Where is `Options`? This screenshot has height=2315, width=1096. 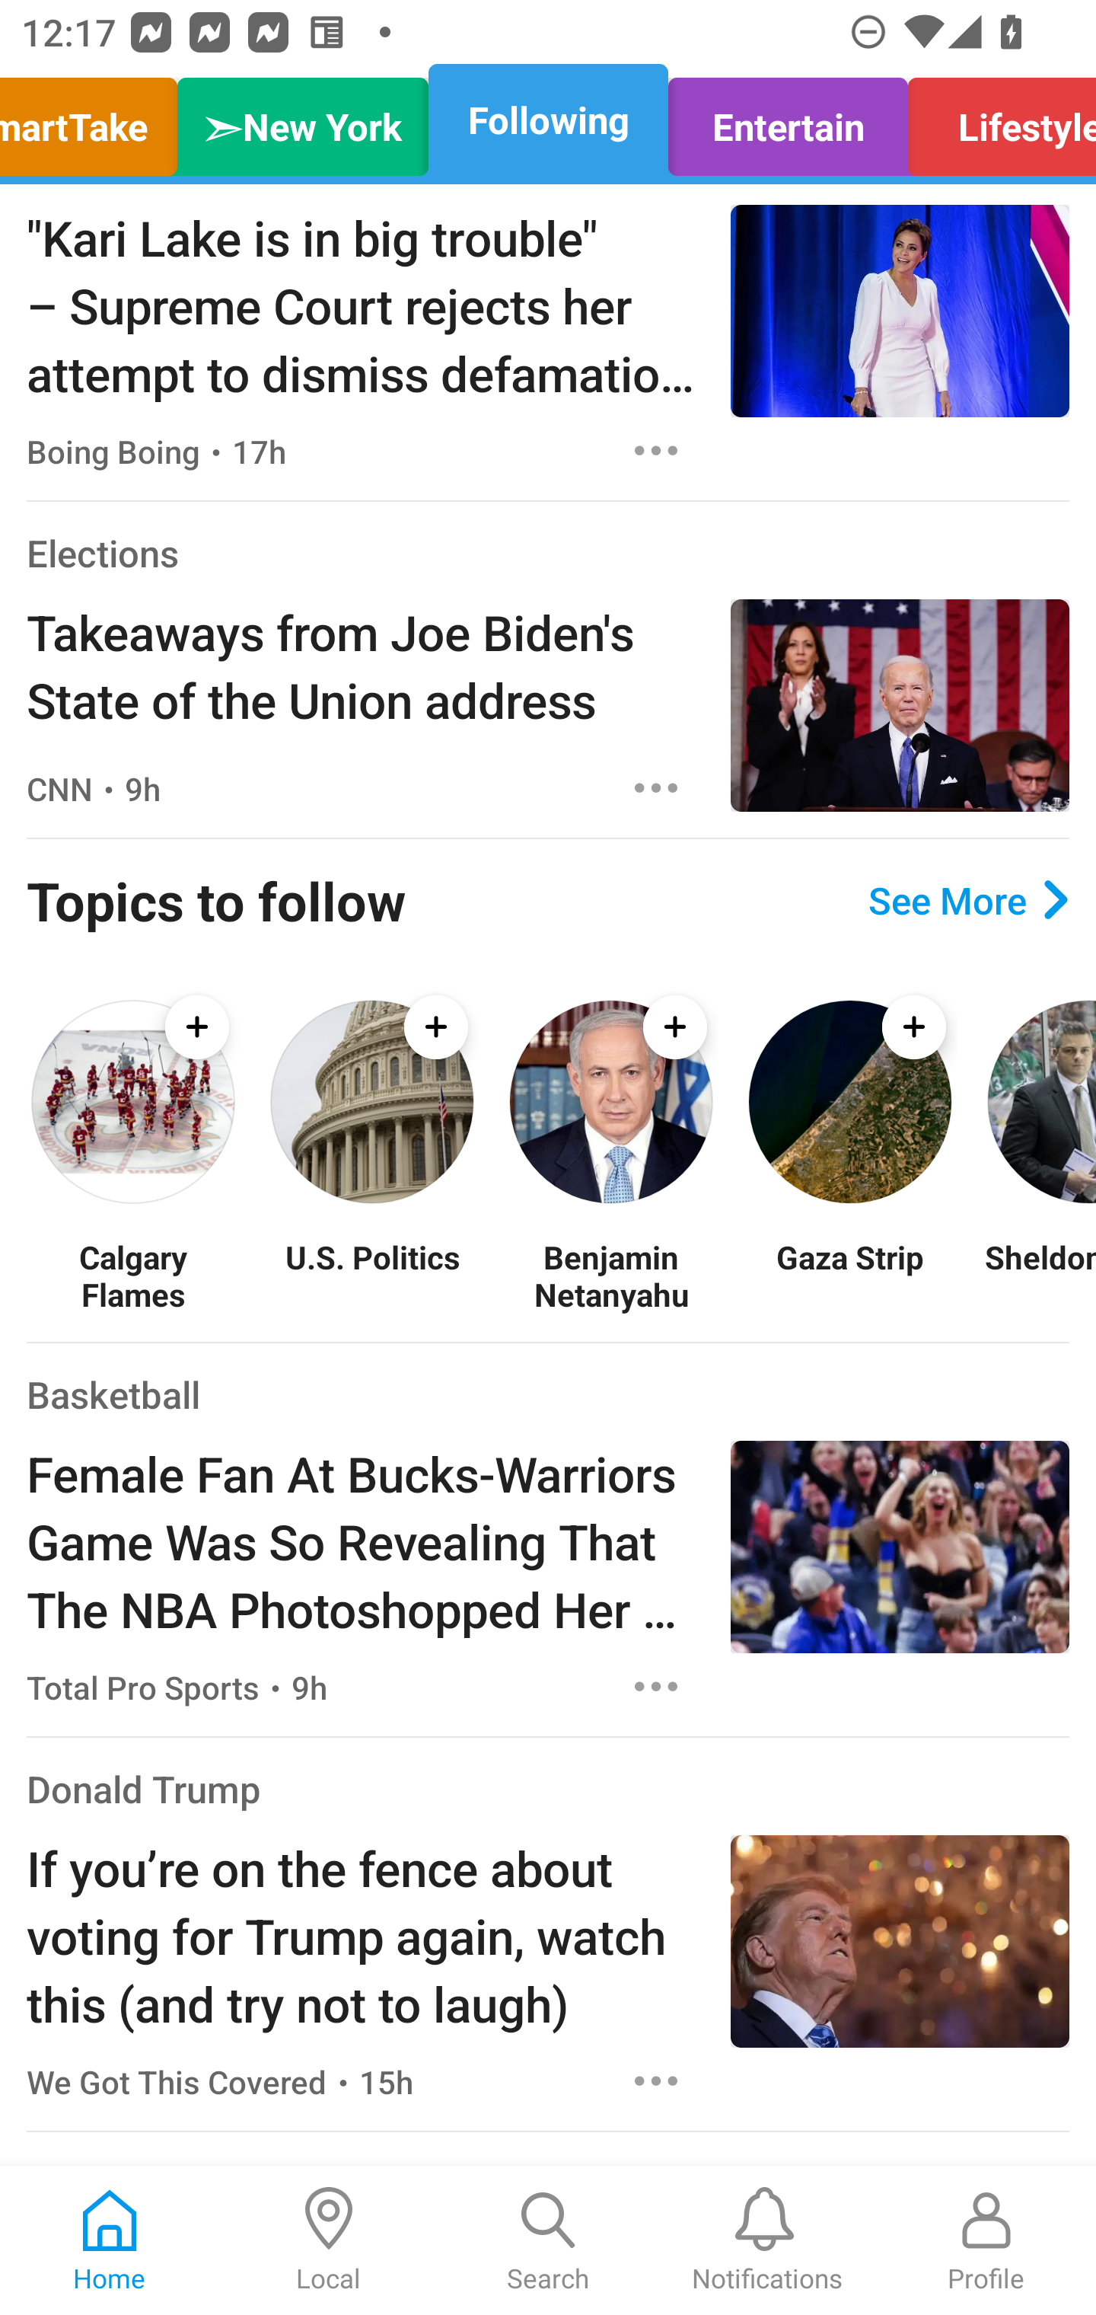
Options is located at coordinates (656, 788).